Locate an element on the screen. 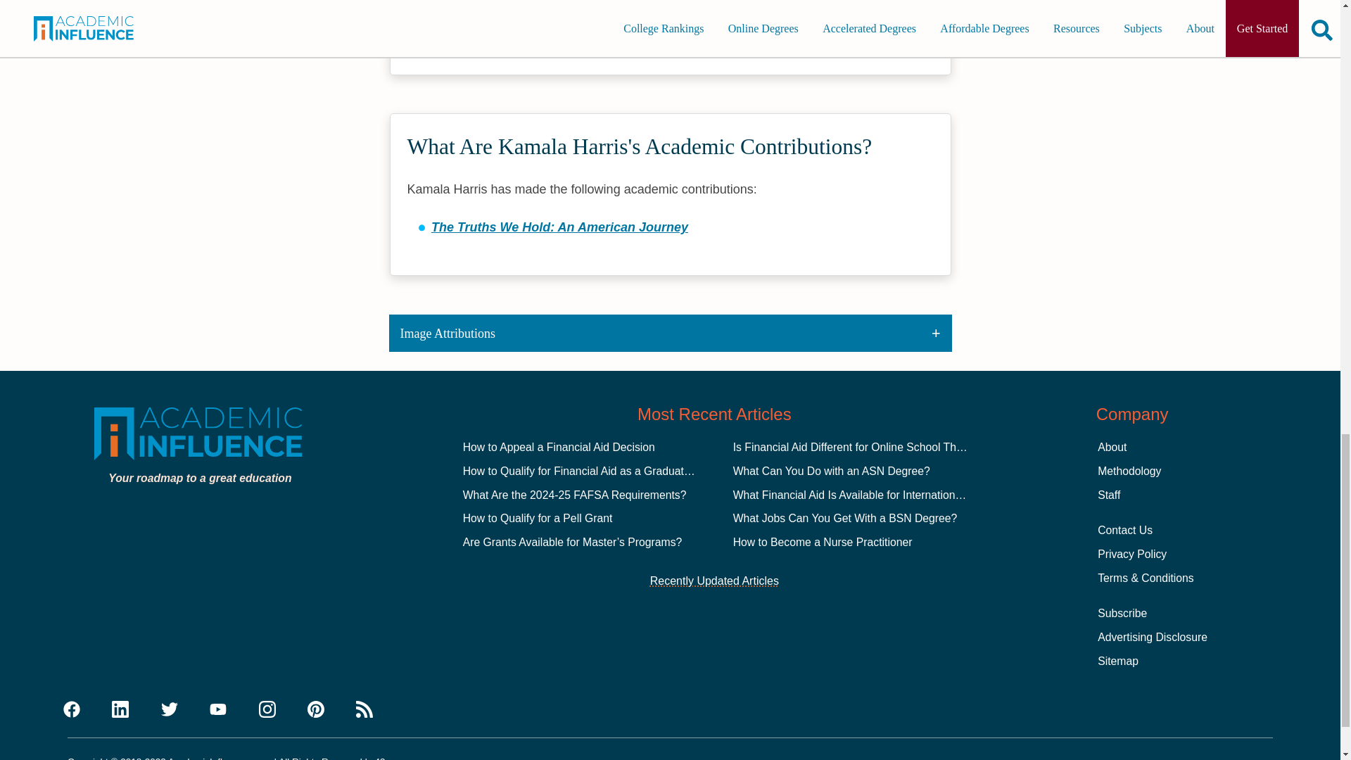  How to Qualify for a Pell Grant is located at coordinates (538, 518).